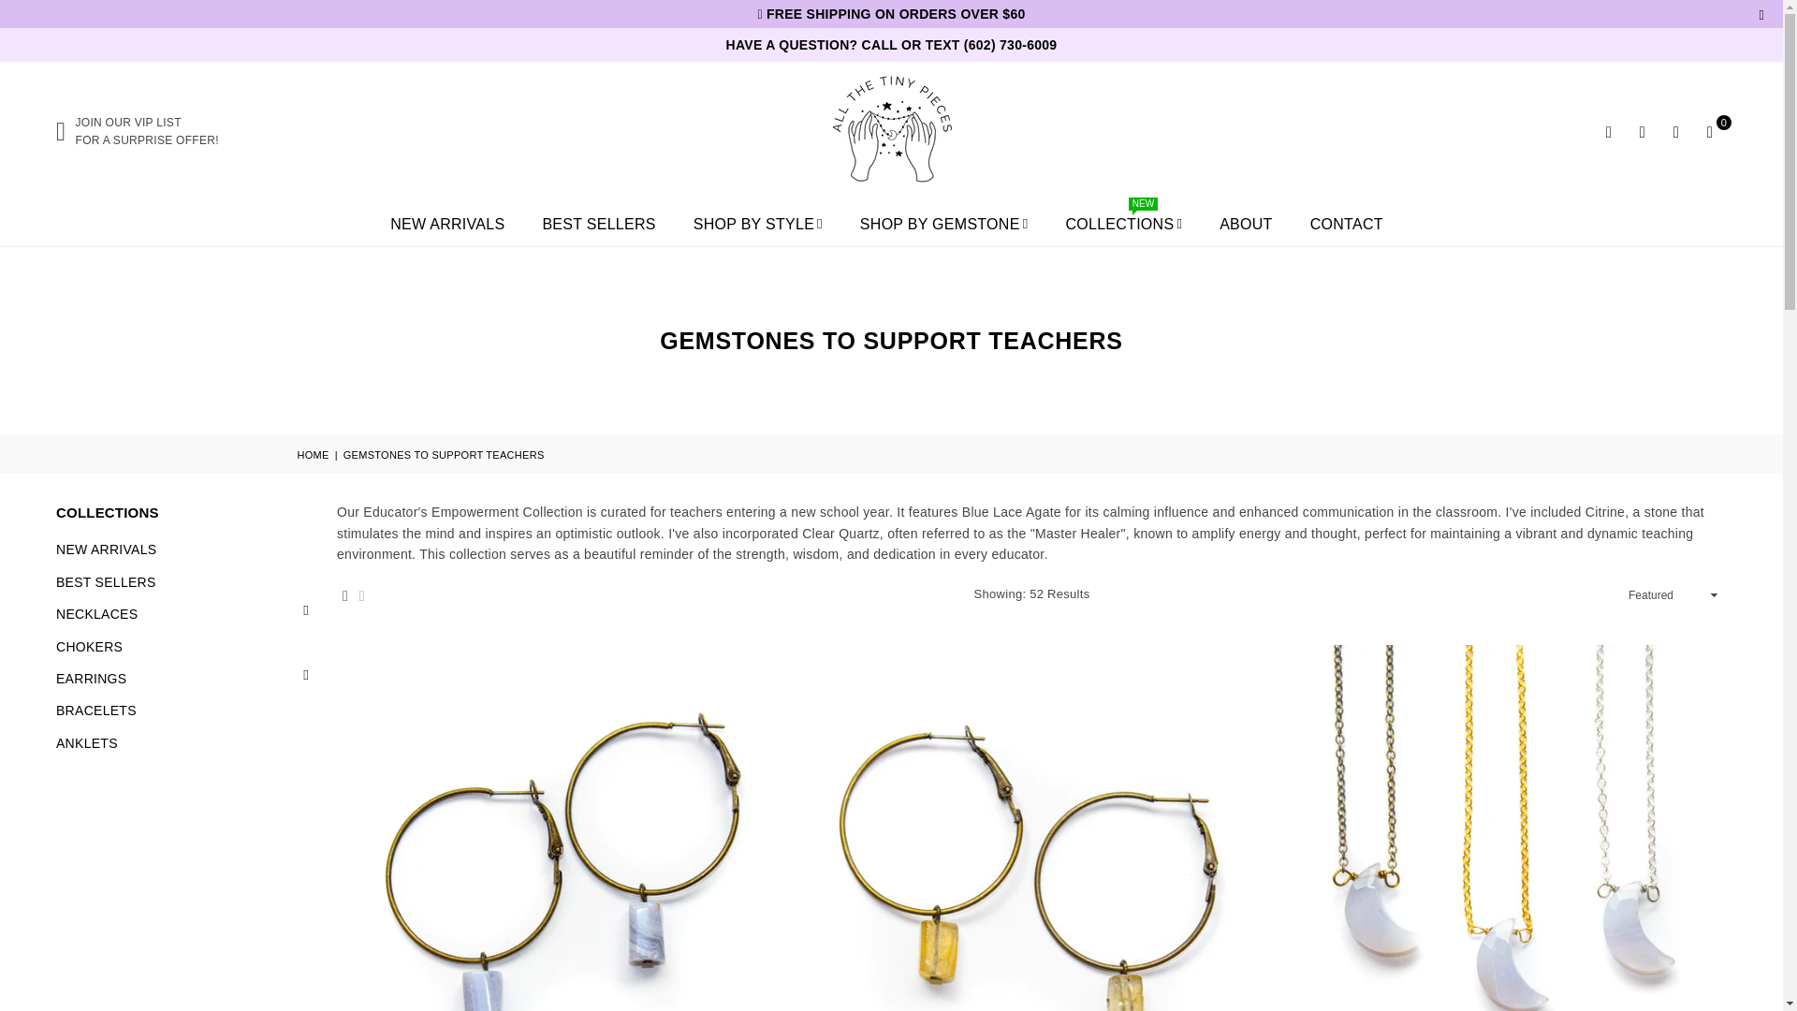 Image resolution: width=1797 pixels, height=1011 pixels. What do you see at coordinates (1709, 131) in the screenshot?
I see `0` at bounding box center [1709, 131].